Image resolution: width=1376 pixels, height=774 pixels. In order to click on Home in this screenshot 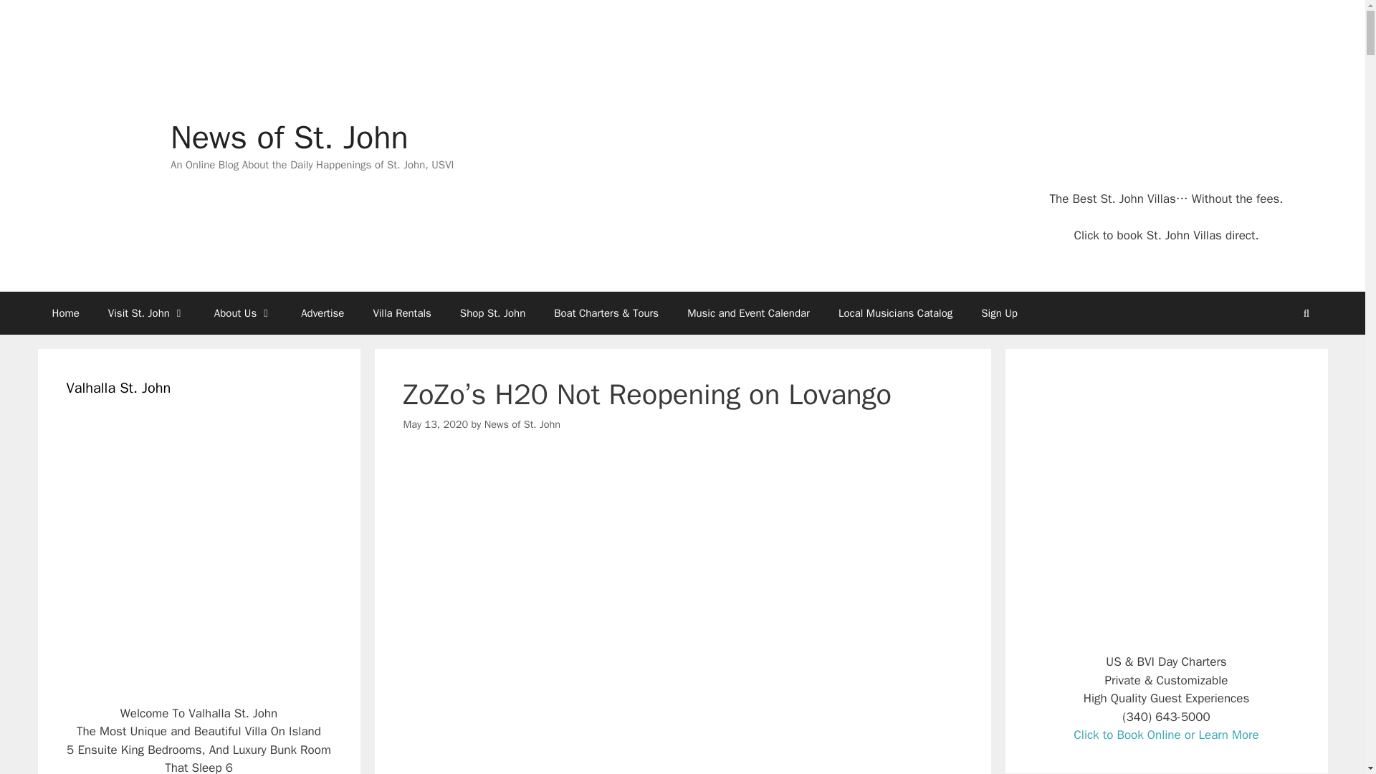, I will do `click(64, 312)`.